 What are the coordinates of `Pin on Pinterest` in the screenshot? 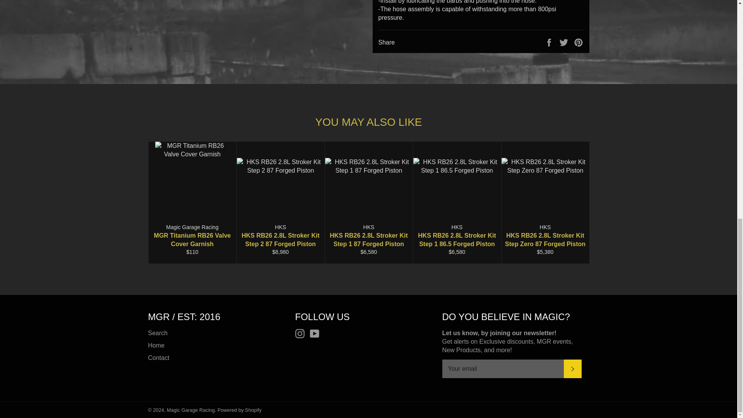 It's located at (578, 42).